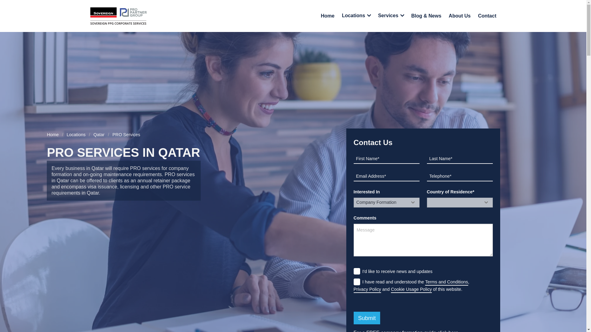 This screenshot has width=591, height=332. What do you see at coordinates (54, 135) in the screenshot?
I see `Home` at bounding box center [54, 135].